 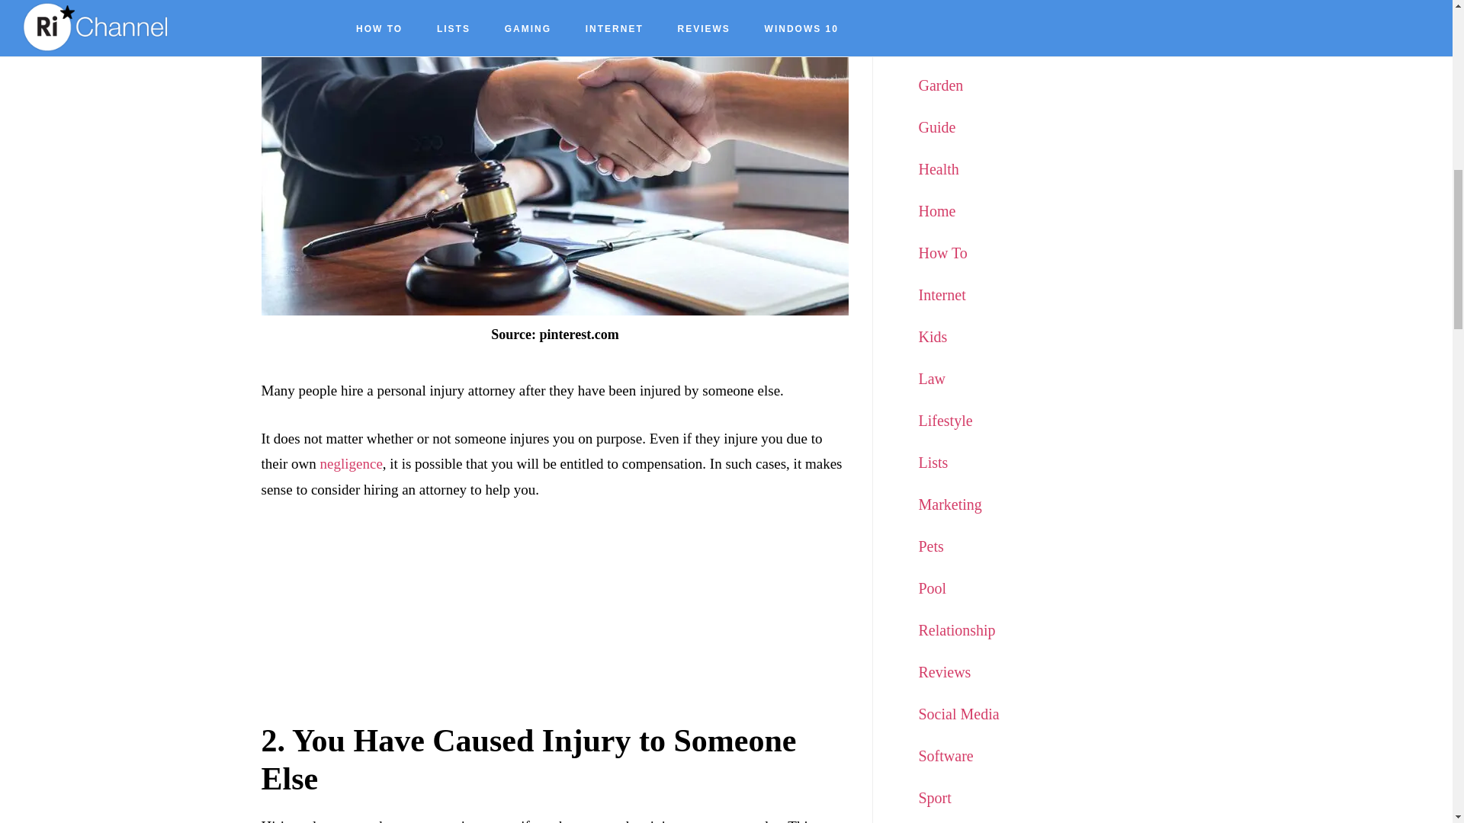 What do you see at coordinates (942, 43) in the screenshot?
I see `Gaming` at bounding box center [942, 43].